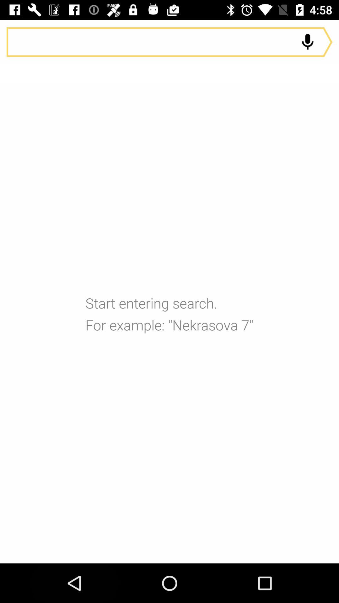  Describe the element at coordinates (169, 42) in the screenshot. I see `type or talk to search` at that location.